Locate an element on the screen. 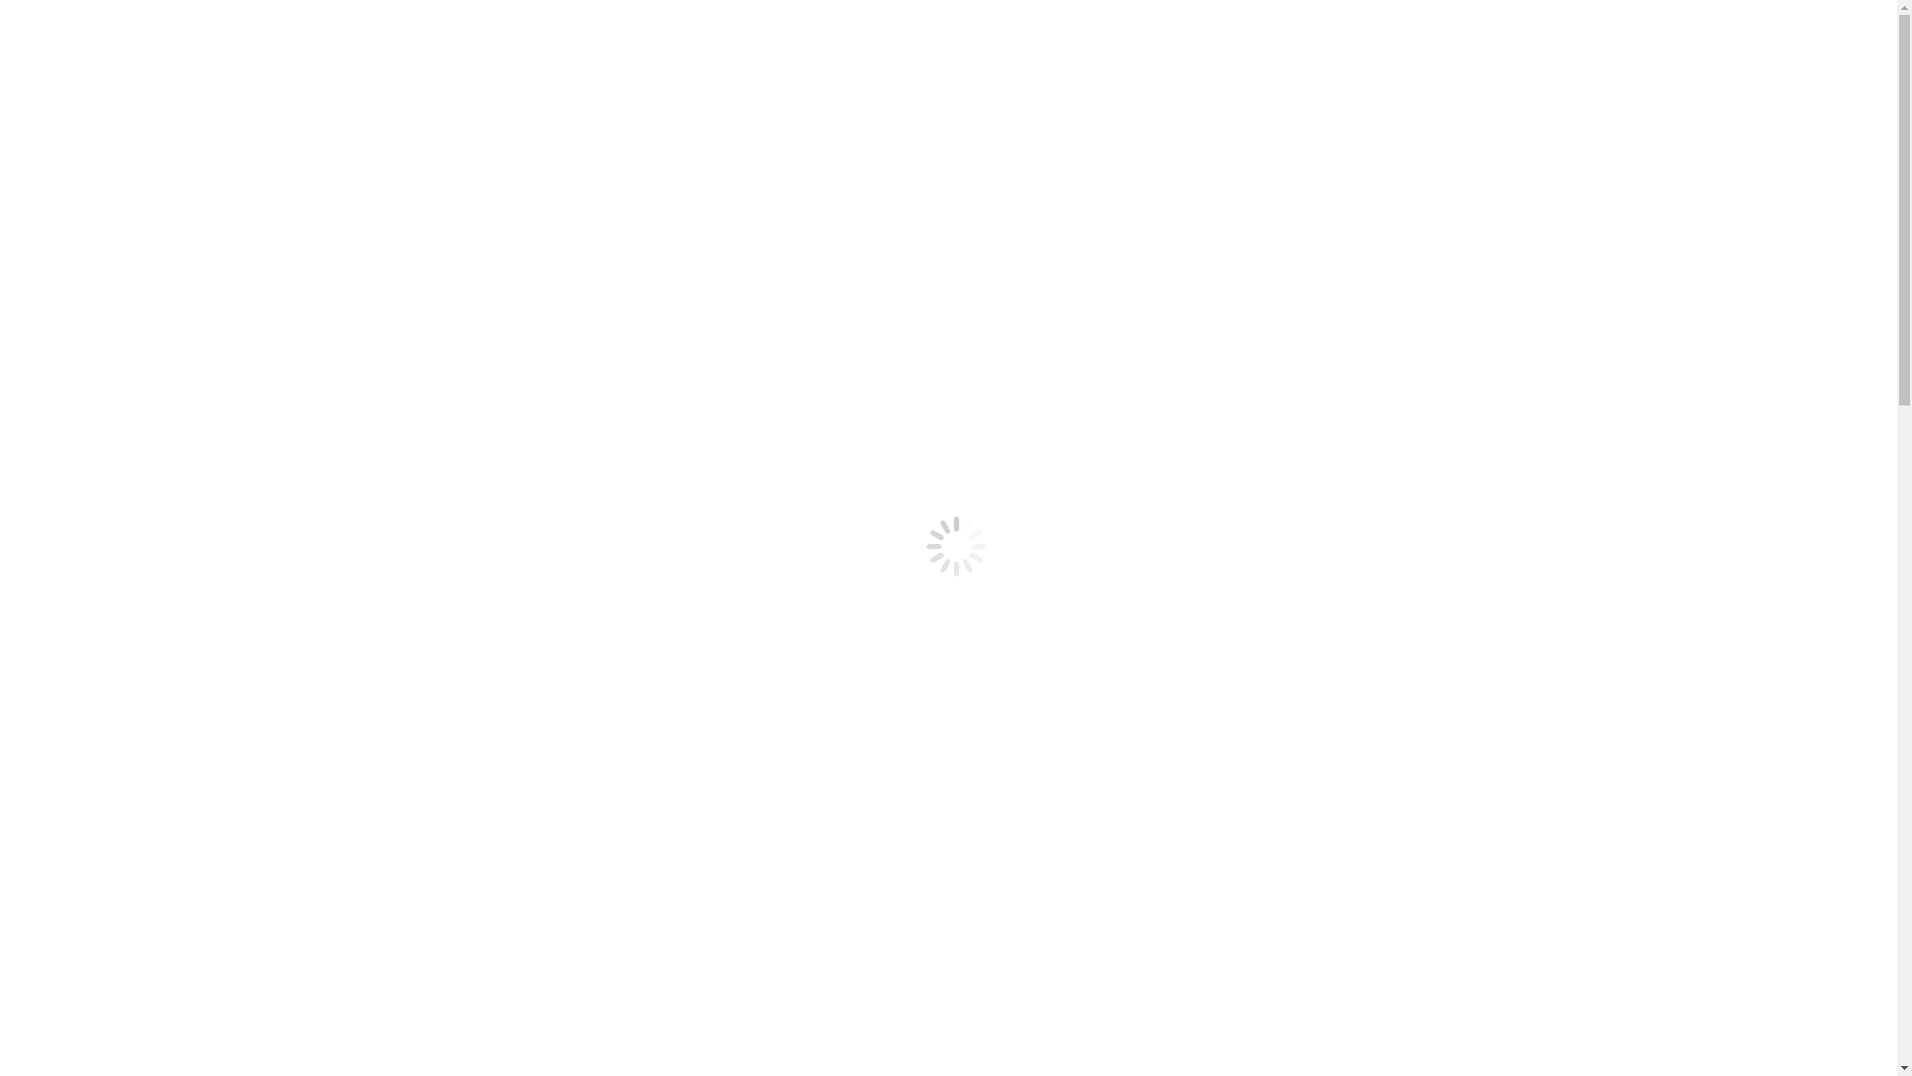 The image size is (1912, 1076). Galerie Photo is located at coordinates (171, 422).